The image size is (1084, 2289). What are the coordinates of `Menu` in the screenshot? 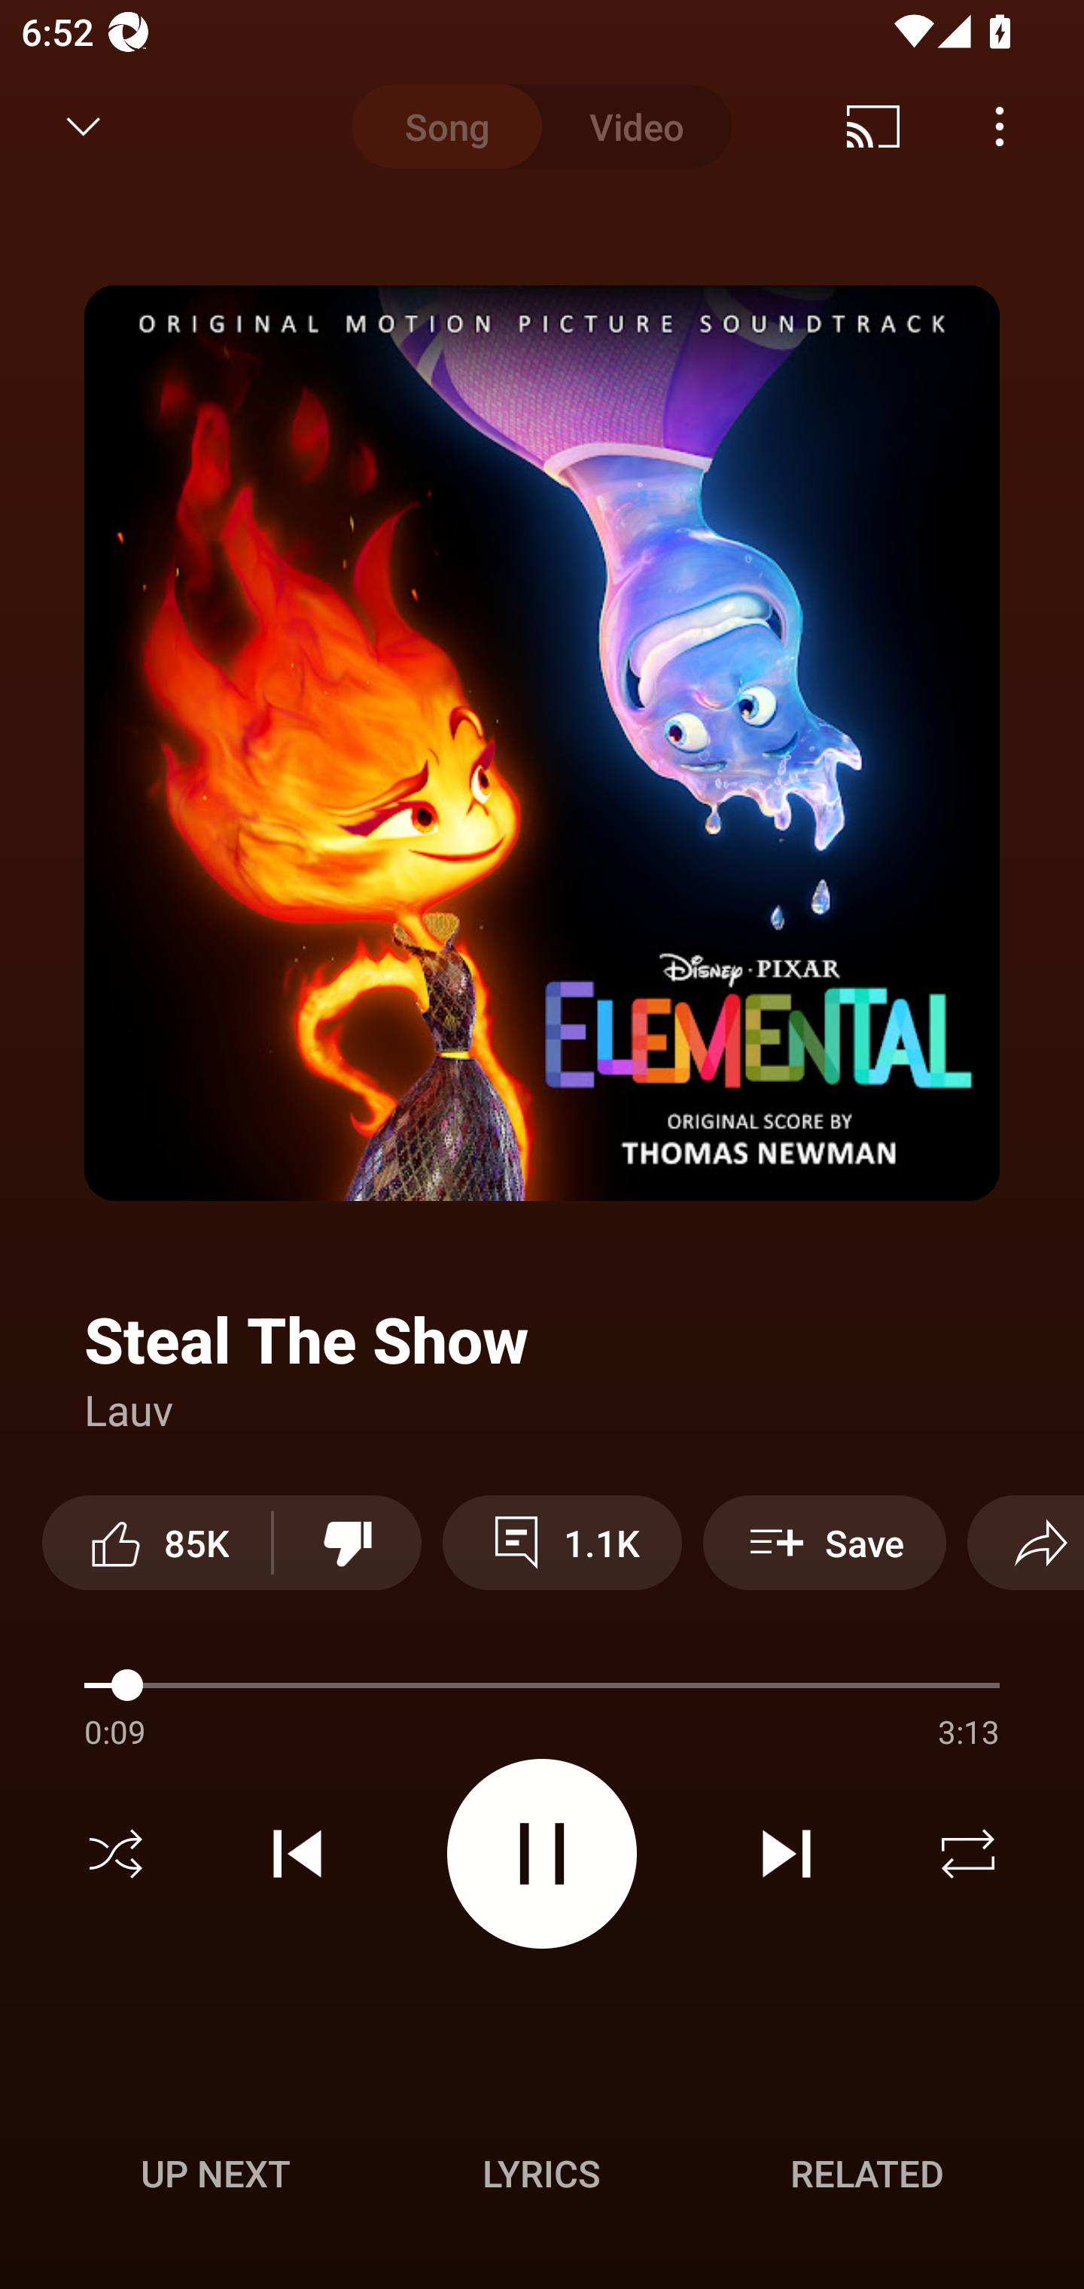 It's located at (1000, 126).